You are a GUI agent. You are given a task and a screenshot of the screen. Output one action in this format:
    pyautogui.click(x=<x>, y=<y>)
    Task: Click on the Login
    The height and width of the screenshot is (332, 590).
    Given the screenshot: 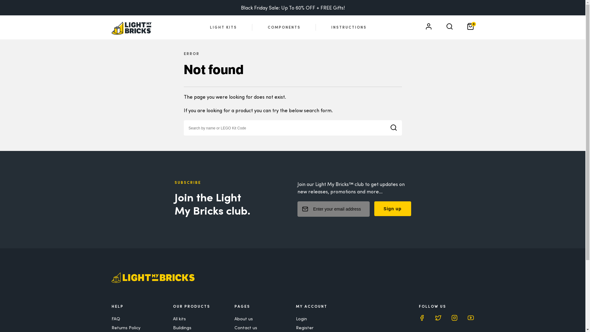 What is the action you would take?
    pyautogui.click(x=301, y=319)
    